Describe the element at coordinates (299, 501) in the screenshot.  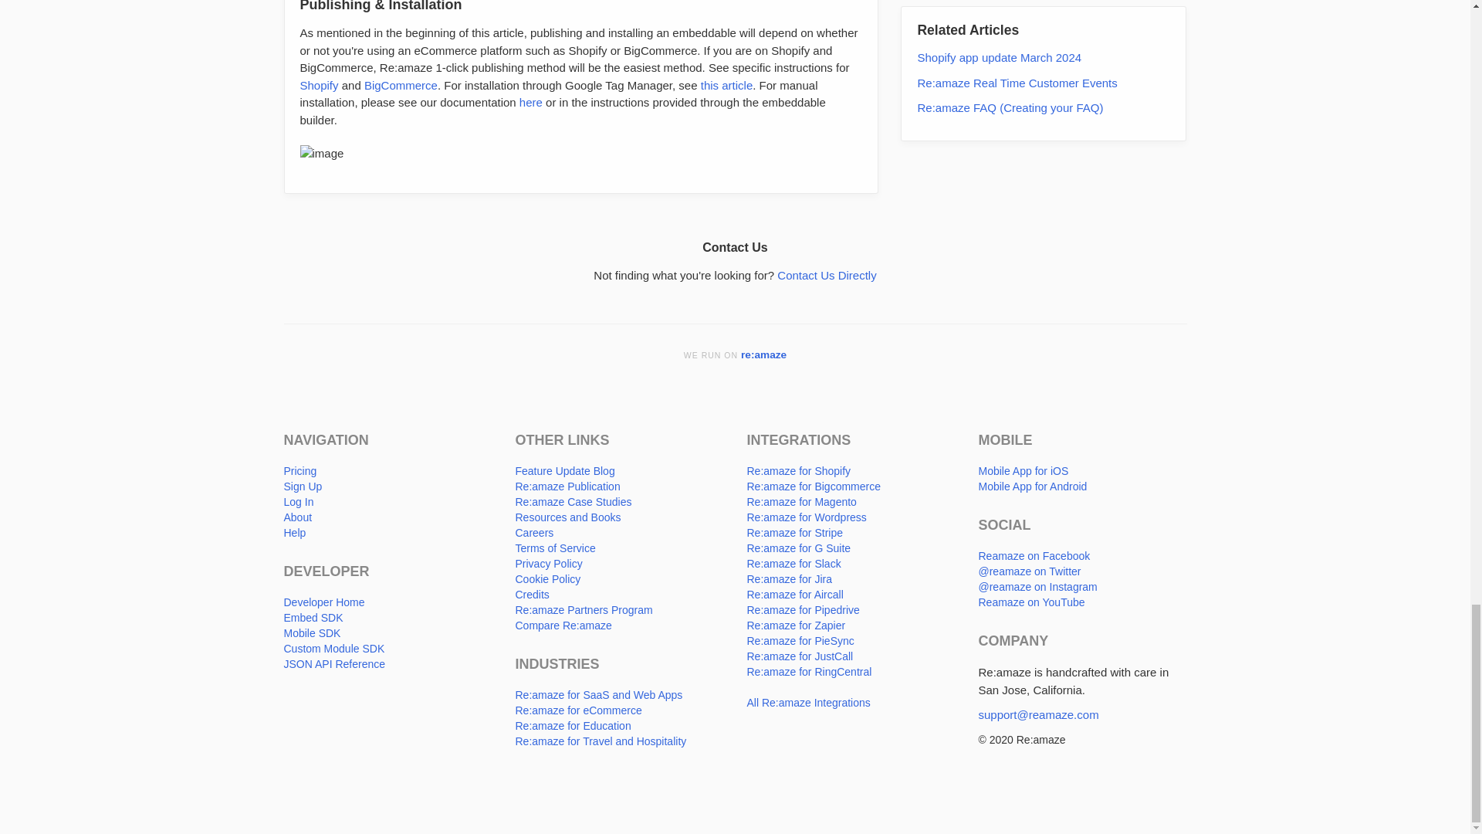
I see `Log In` at that location.